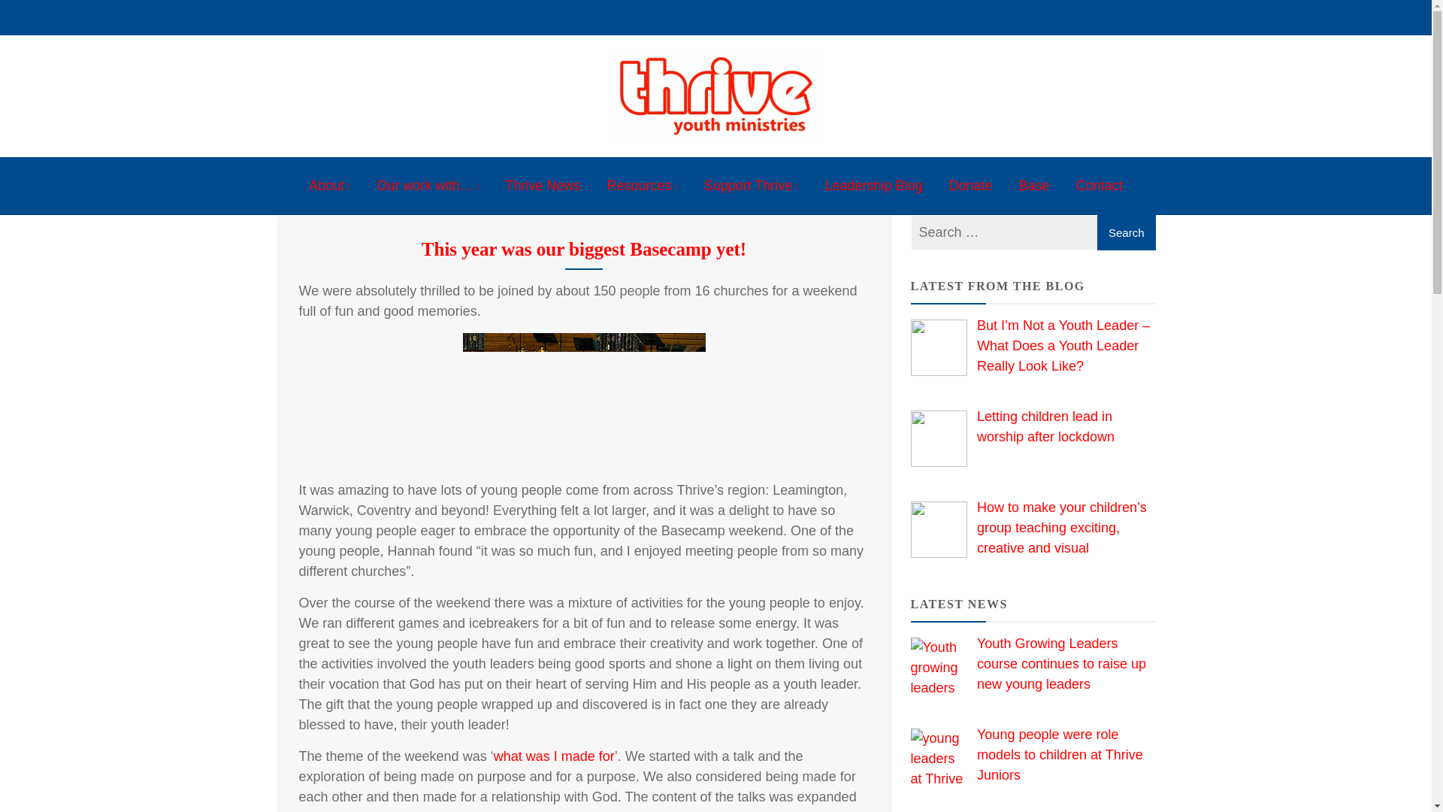 Image resolution: width=1443 pixels, height=812 pixels. What do you see at coordinates (1126, 232) in the screenshot?
I see `Search` at bounding box center [1126, 232].